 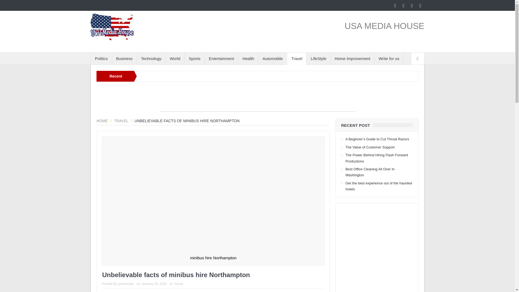 I want to click on Technology, so click(x=151, y=58).